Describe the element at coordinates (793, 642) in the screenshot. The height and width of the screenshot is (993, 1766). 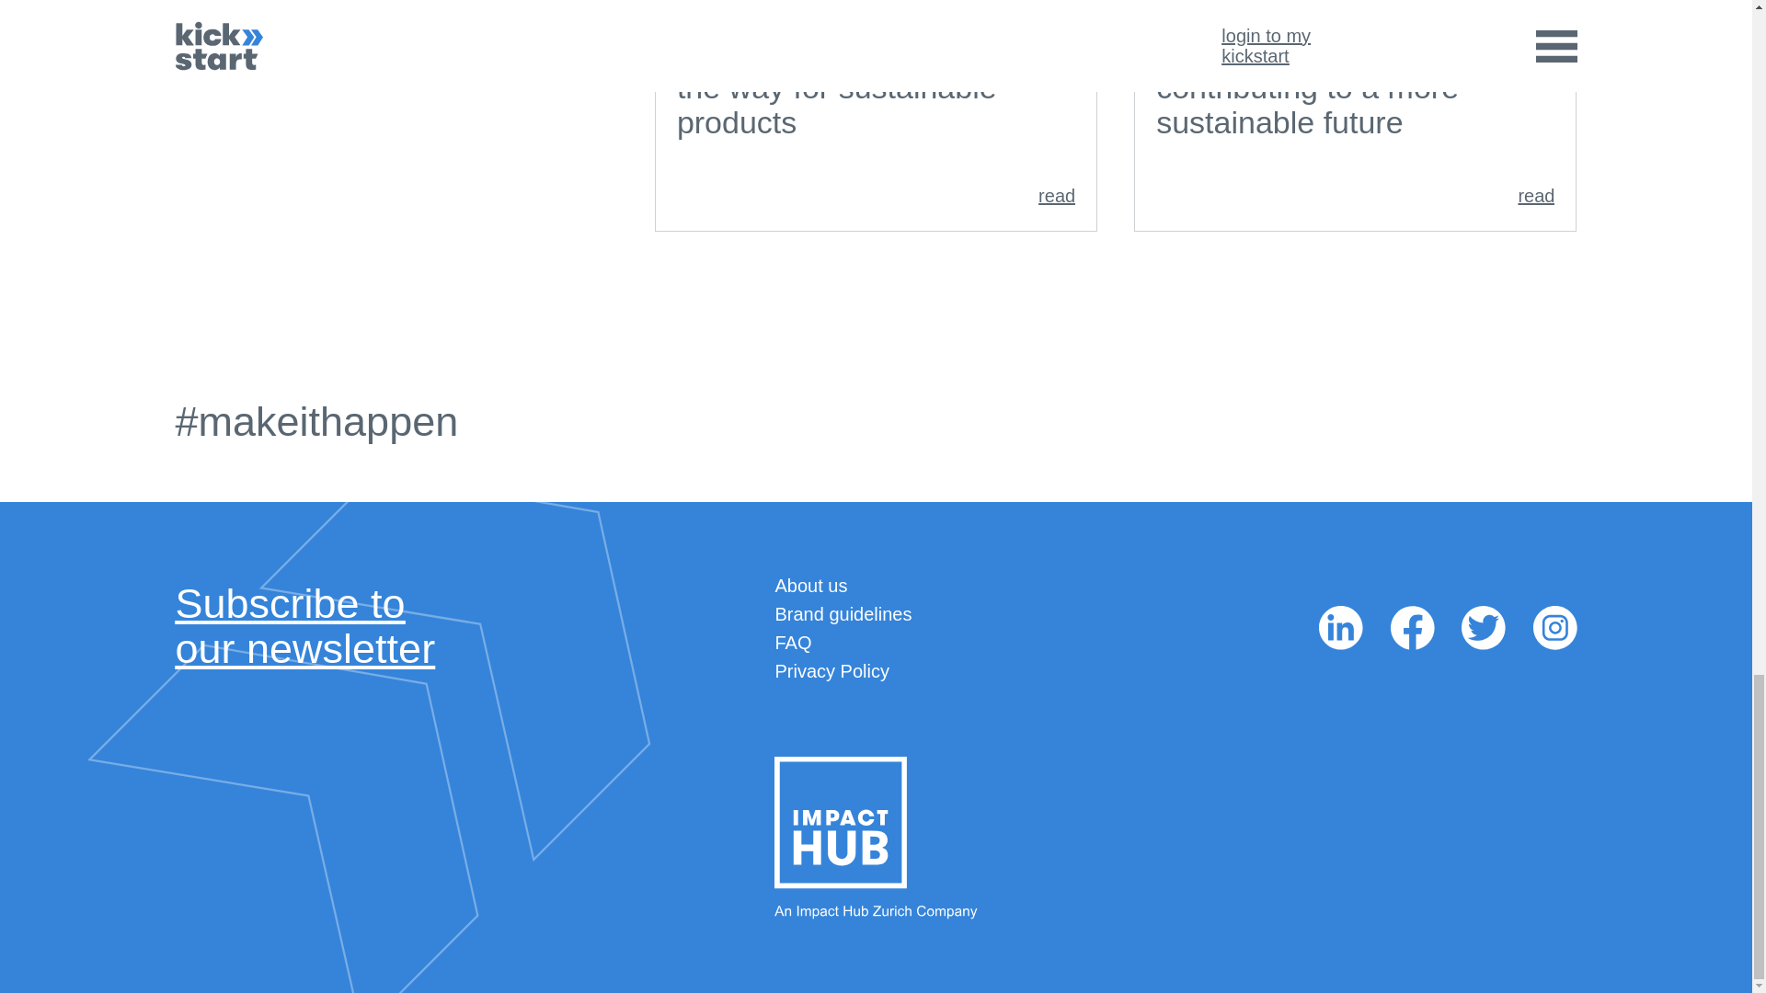
I see `Privacy Policy` at that location.